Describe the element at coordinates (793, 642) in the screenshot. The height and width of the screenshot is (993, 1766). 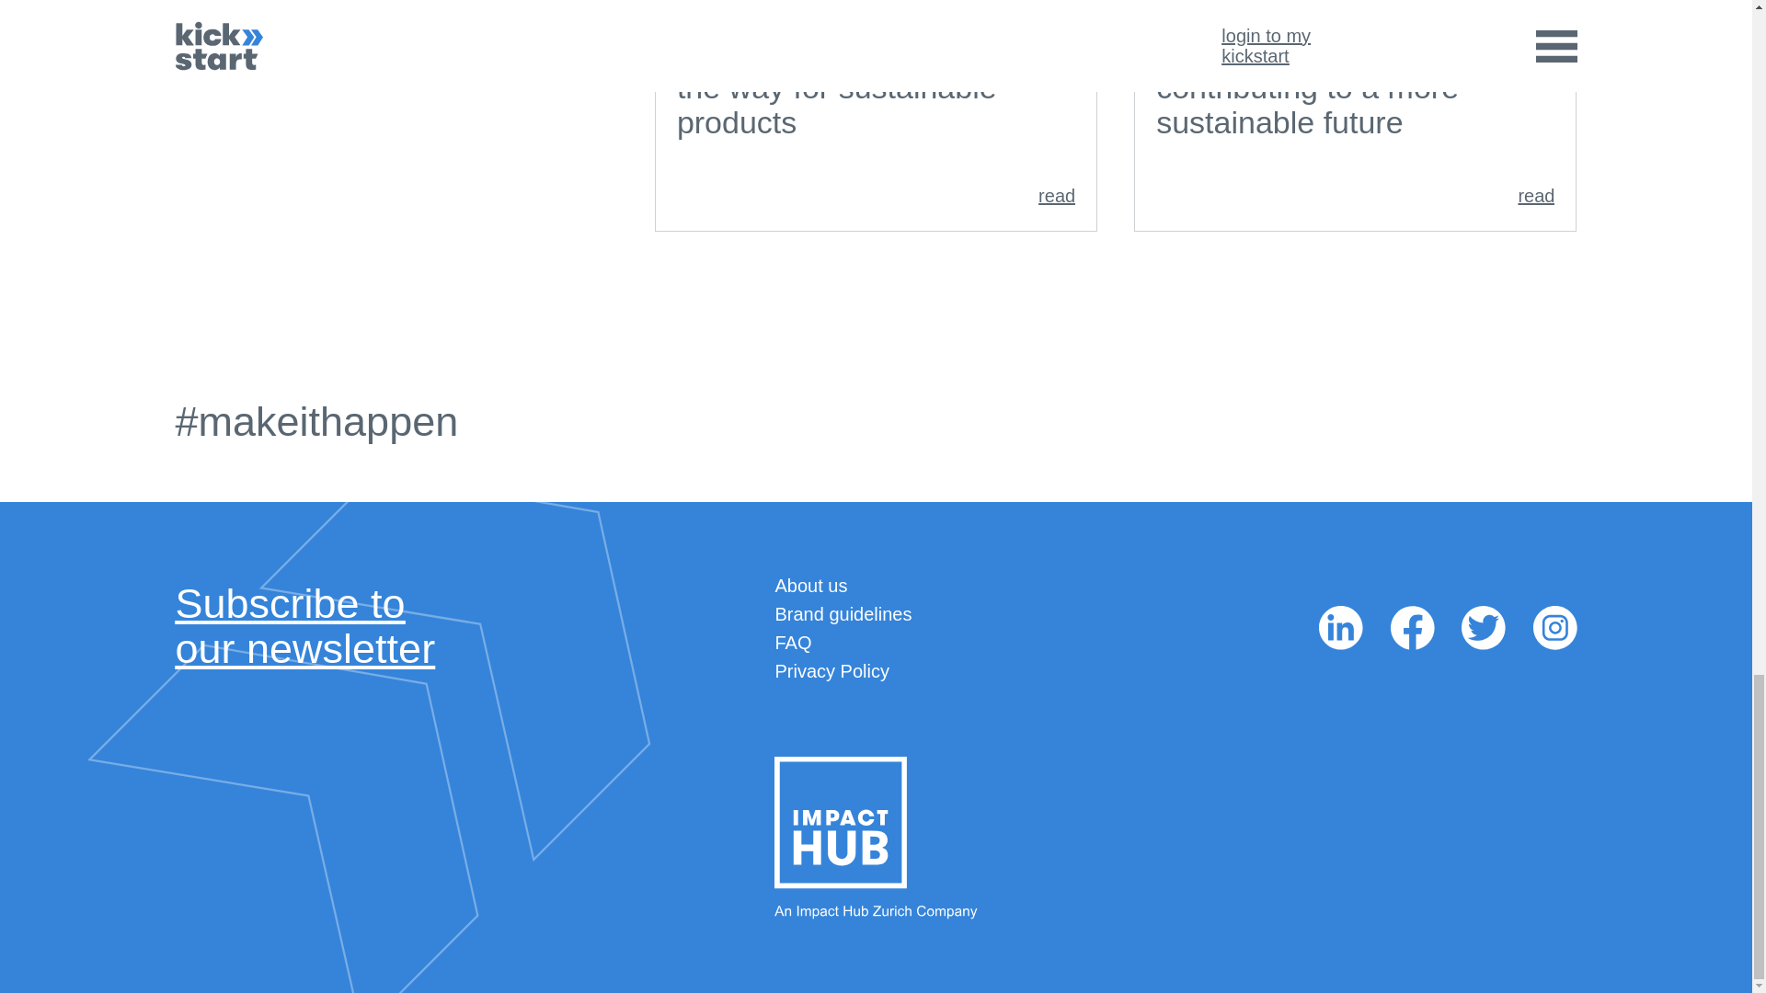
I see `Privacy Policy` at that location.